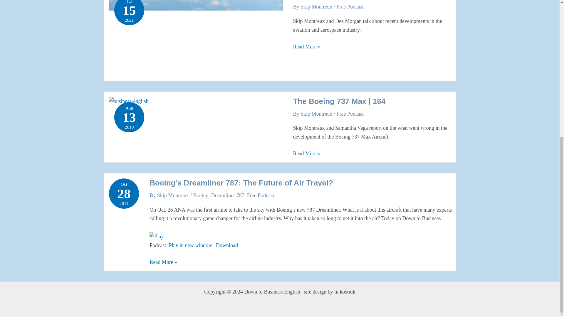 Image resolution: width=564 pixels, height=317 pixels. I want to click on View all posts by Skip Montreux, so click(317, 6).